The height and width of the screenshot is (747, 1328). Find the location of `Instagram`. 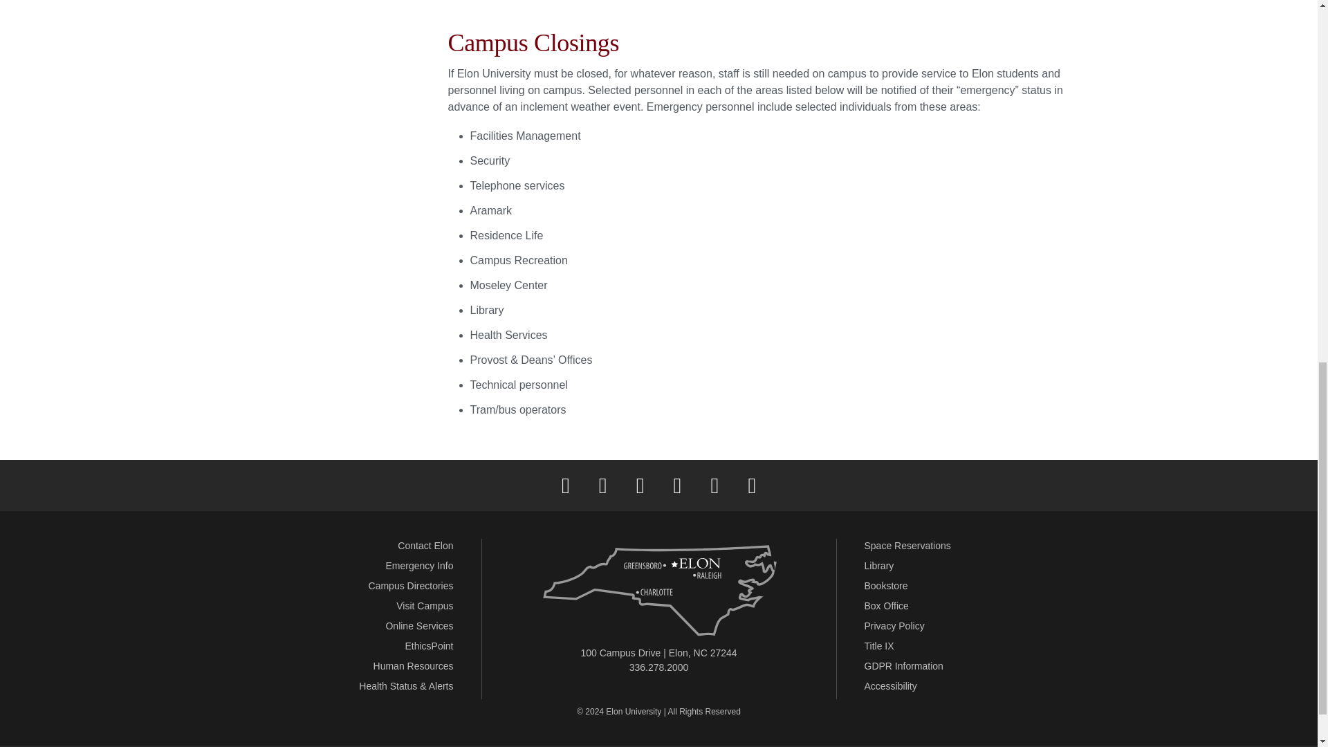

Instagram is located at coordinates (640, 486).